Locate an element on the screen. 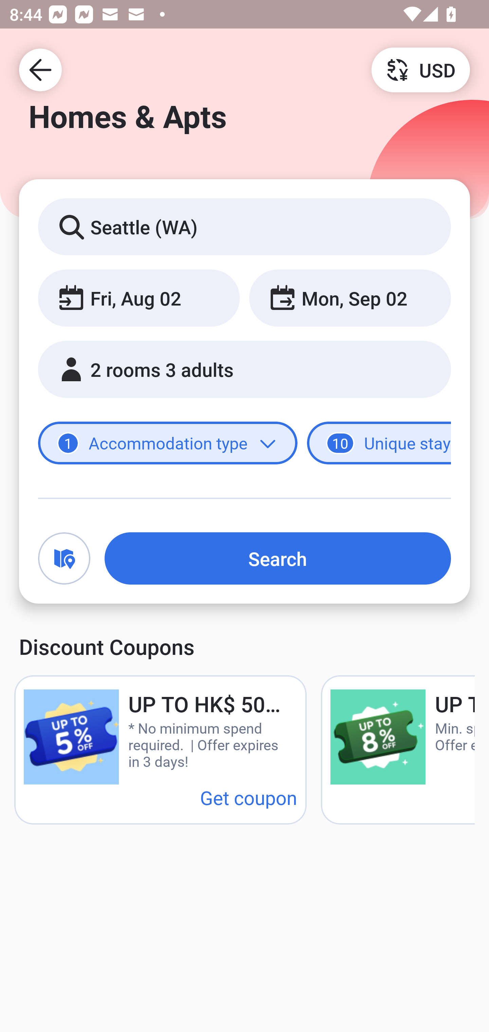 The width and height of the screenshot is (489, 1032). Search is located at coordinates (278, 558).